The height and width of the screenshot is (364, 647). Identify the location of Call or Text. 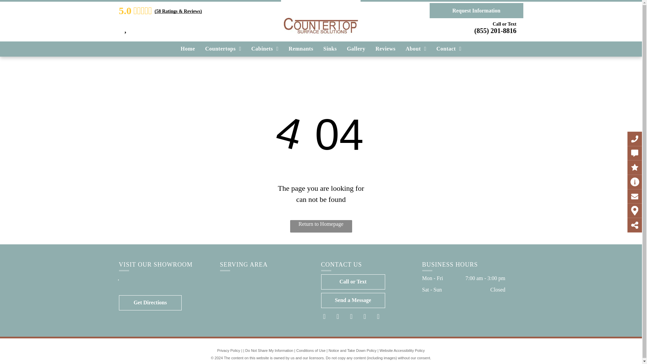
(353, 282).